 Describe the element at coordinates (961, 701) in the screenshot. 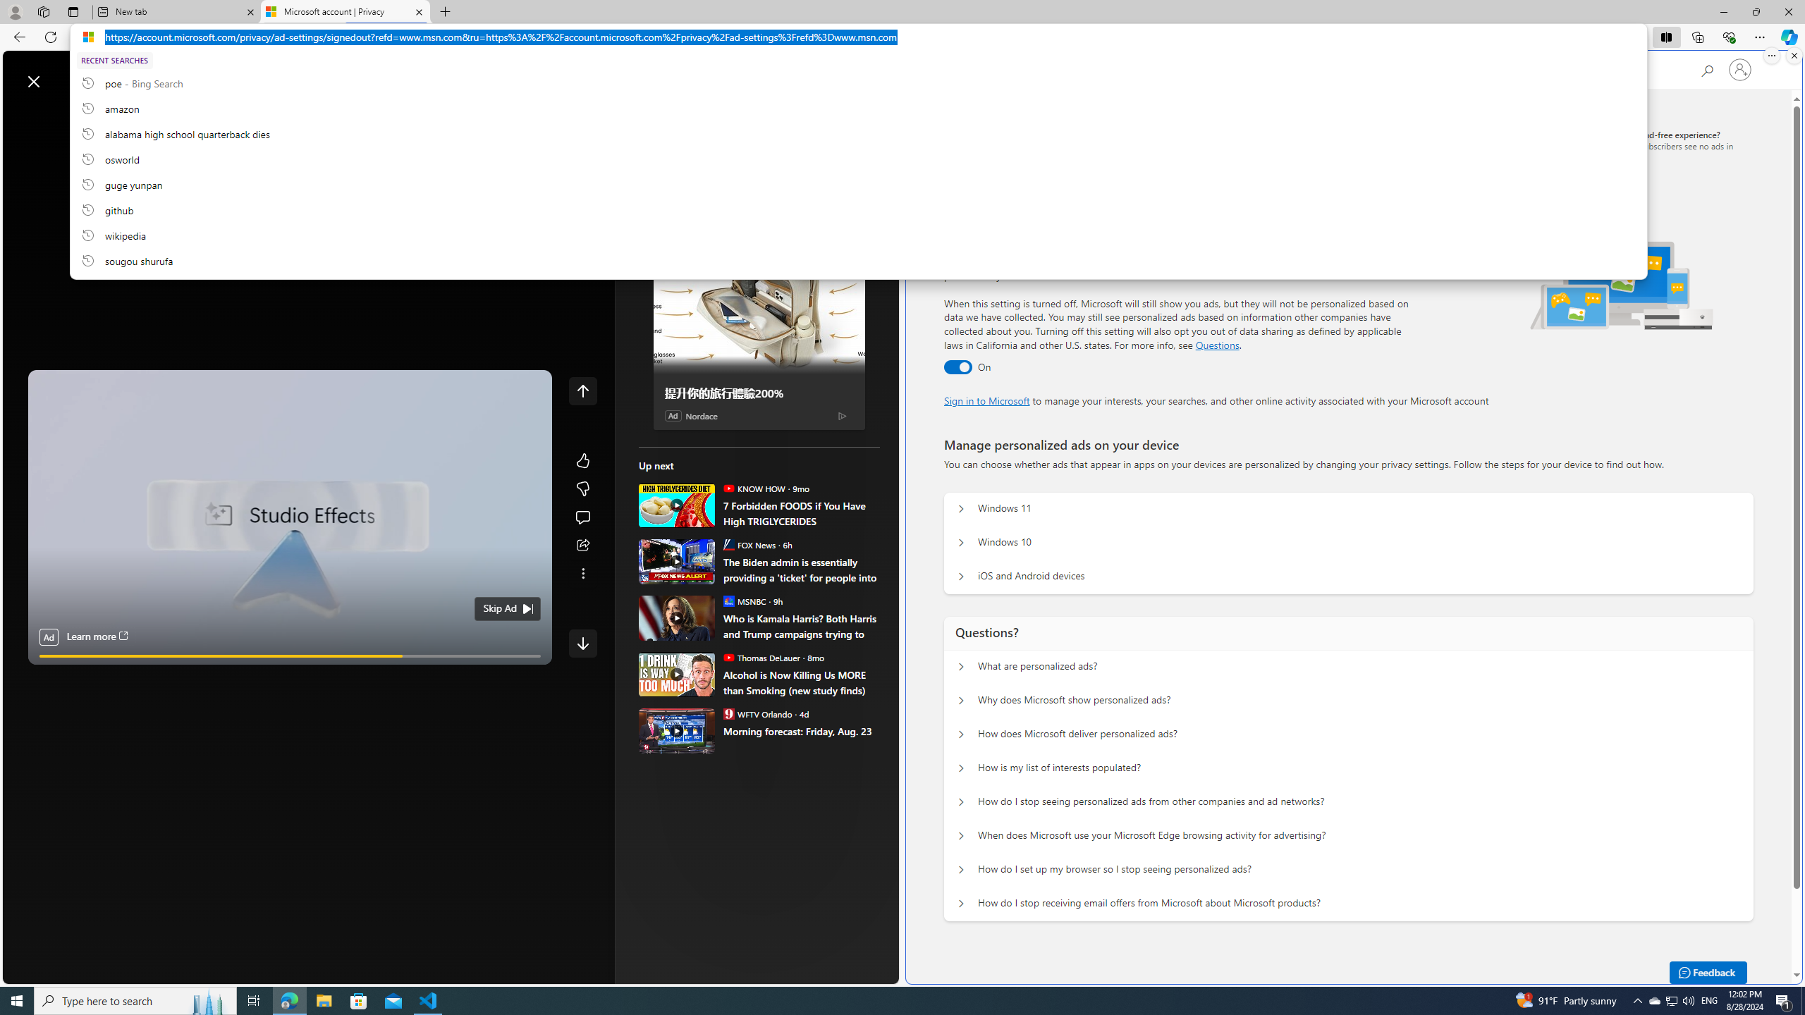

I see `Questions? Why does Microsoft show personalized ads?` at that location.